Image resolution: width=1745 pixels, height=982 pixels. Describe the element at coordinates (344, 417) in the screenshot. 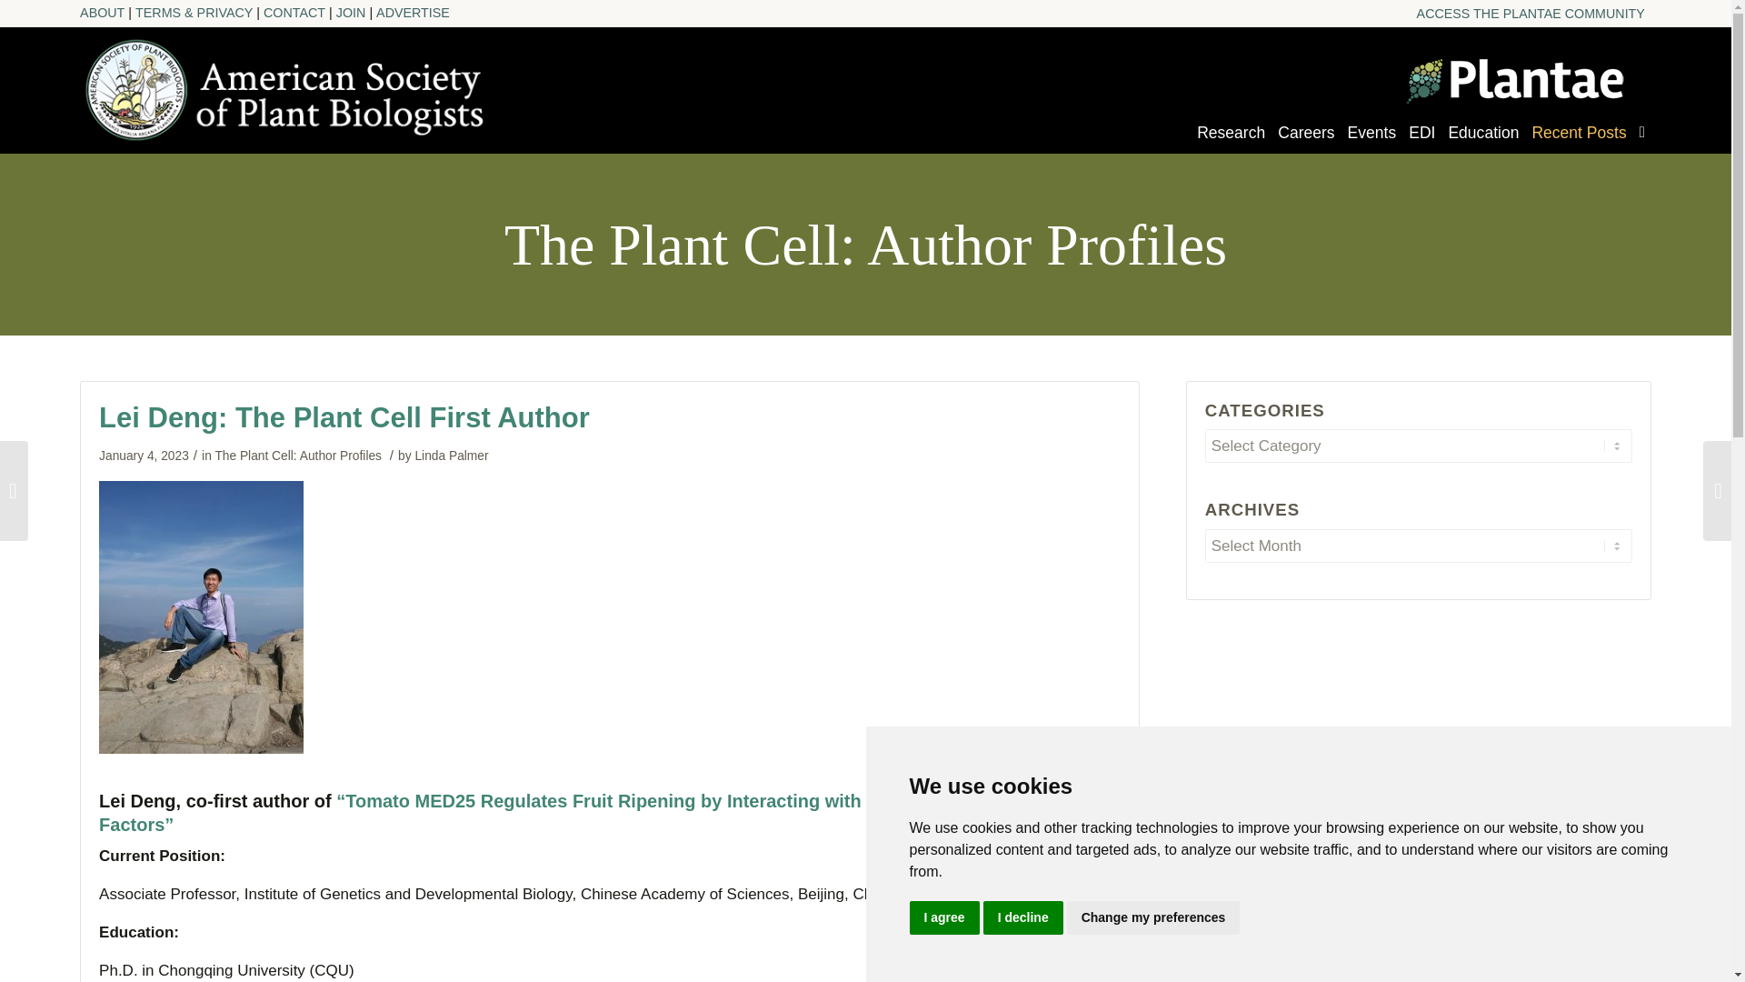

I see `Permanent Link: Lei Deng: The Plant Cell First Author` at that location.